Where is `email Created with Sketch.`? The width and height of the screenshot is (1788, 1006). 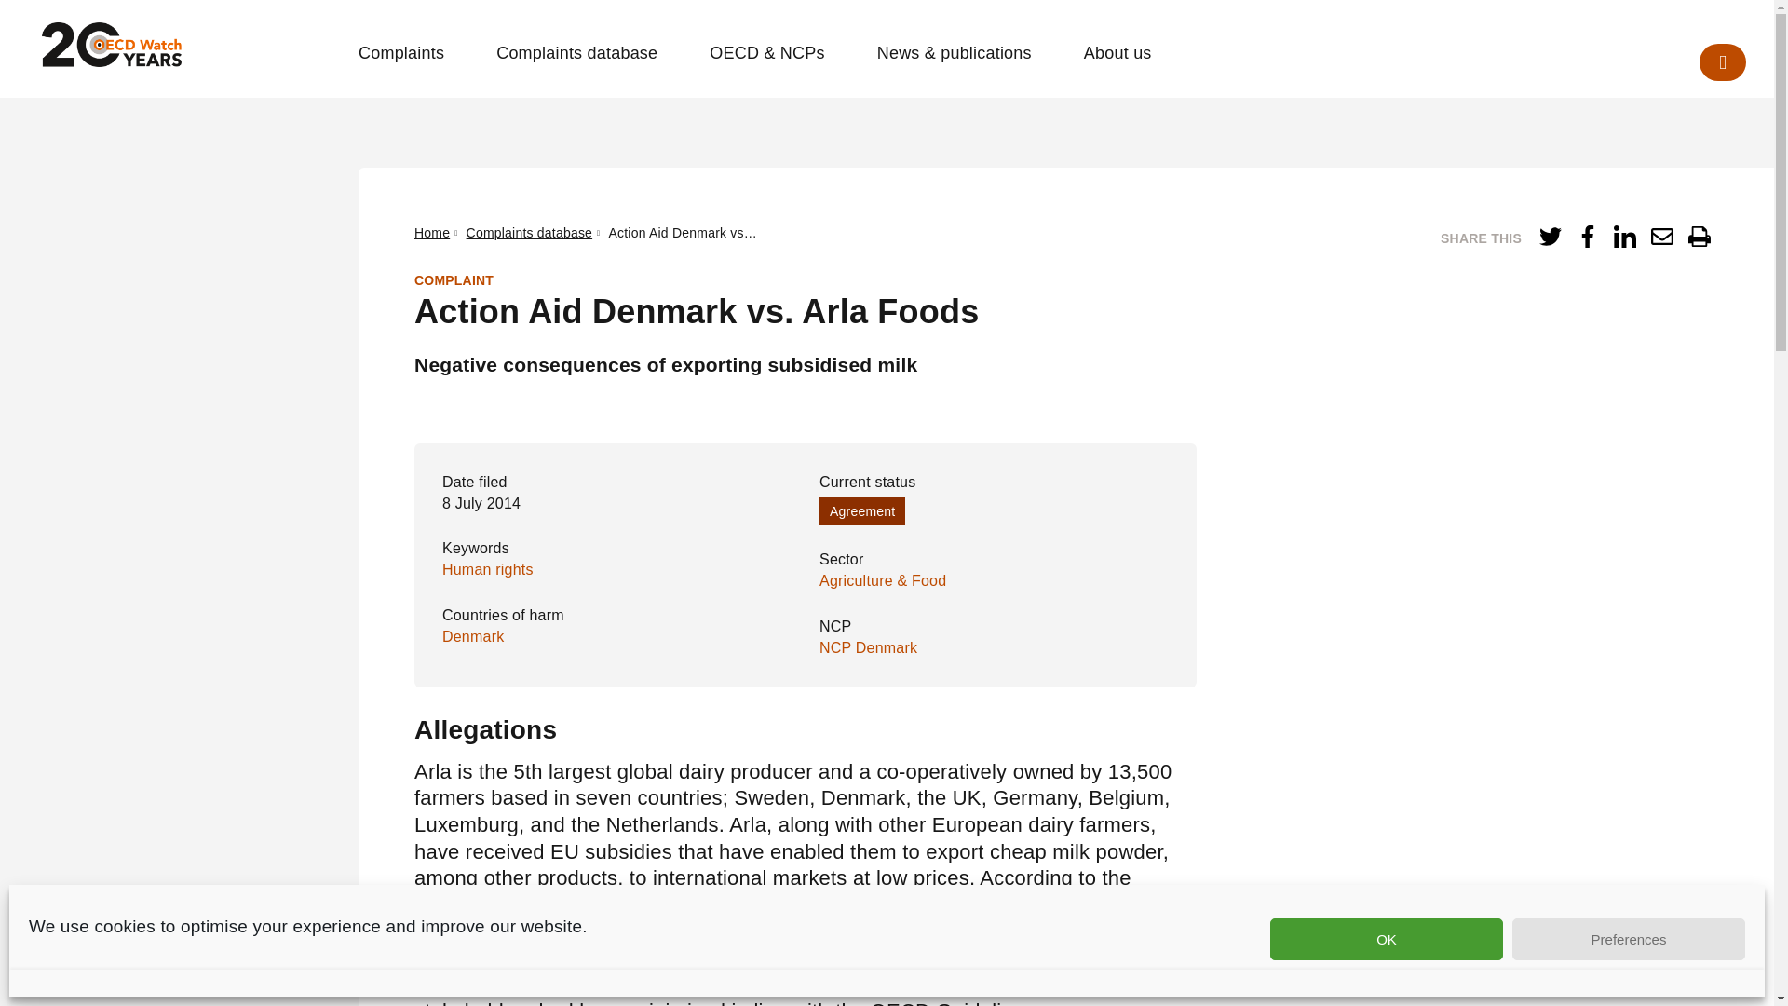
email Created with Sketch. is located at coordinates (1661, 236).